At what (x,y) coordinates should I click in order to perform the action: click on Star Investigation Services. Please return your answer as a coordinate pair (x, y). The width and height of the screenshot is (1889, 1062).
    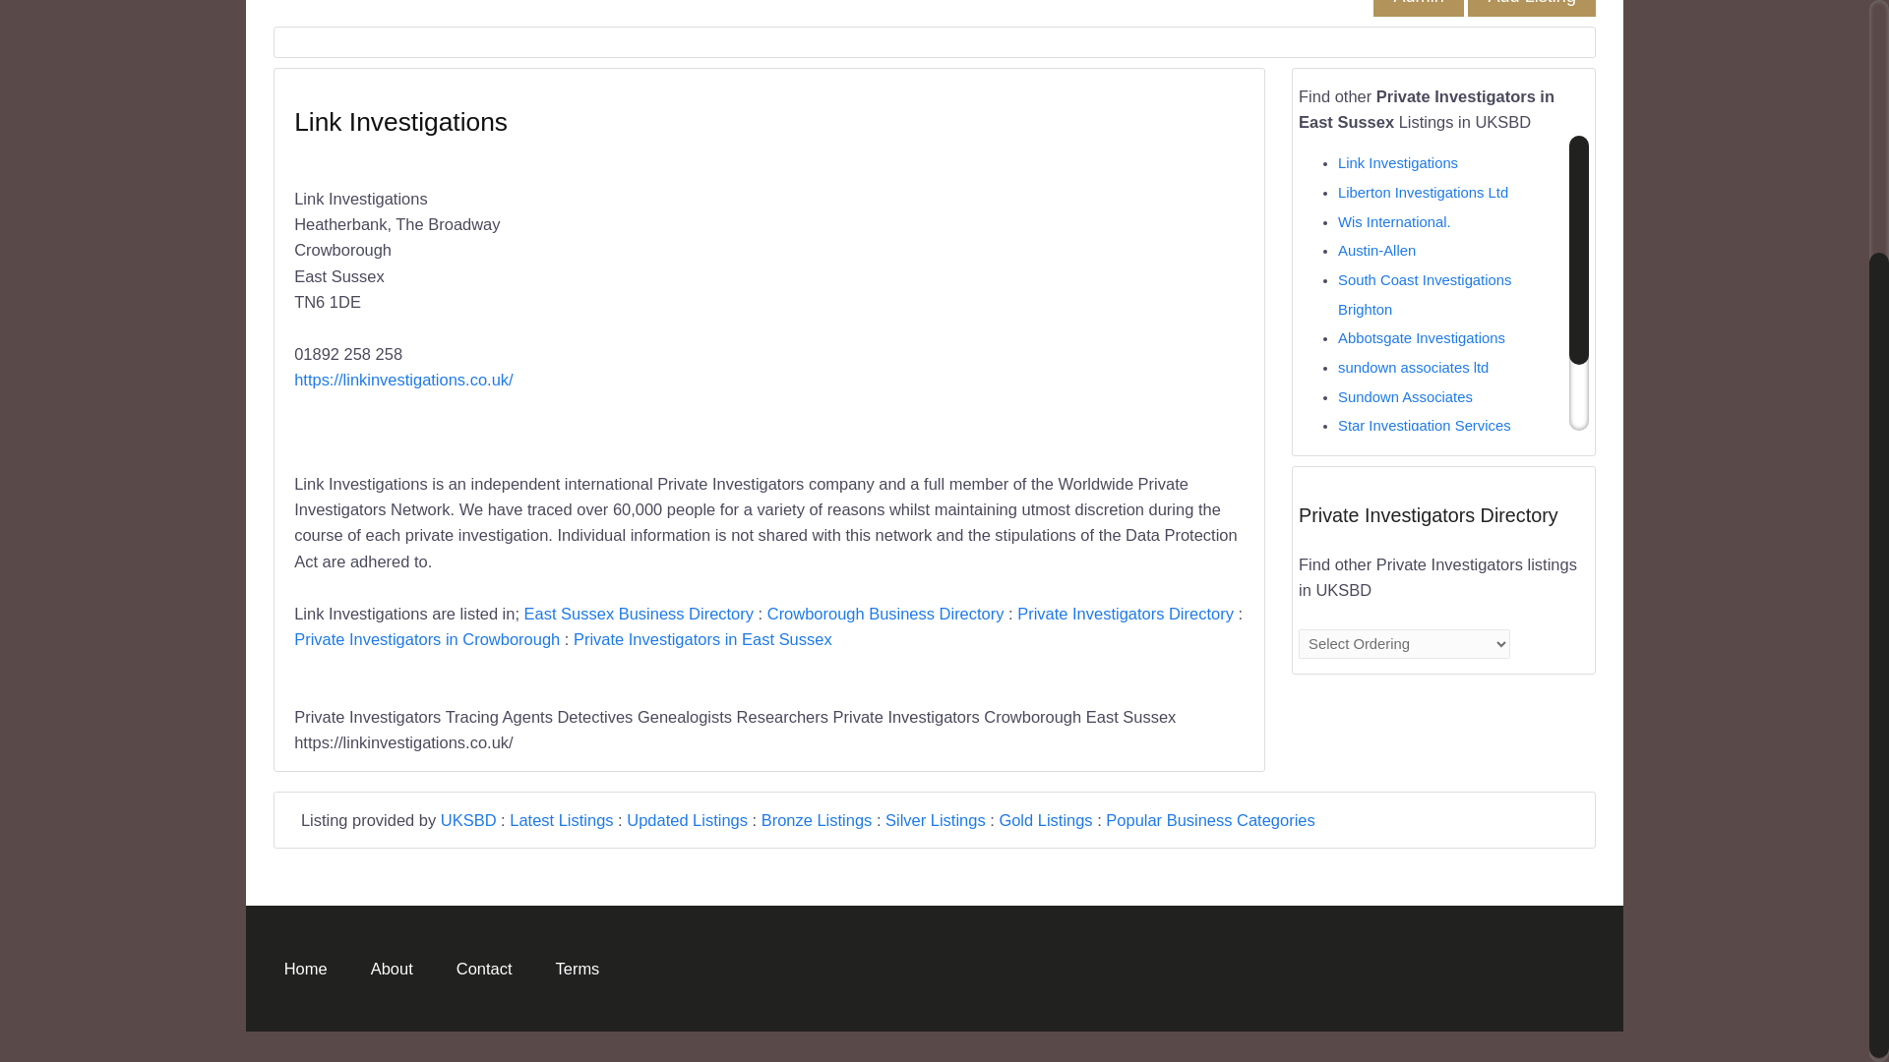
    Looking at the image, I should click on (1425, 425).